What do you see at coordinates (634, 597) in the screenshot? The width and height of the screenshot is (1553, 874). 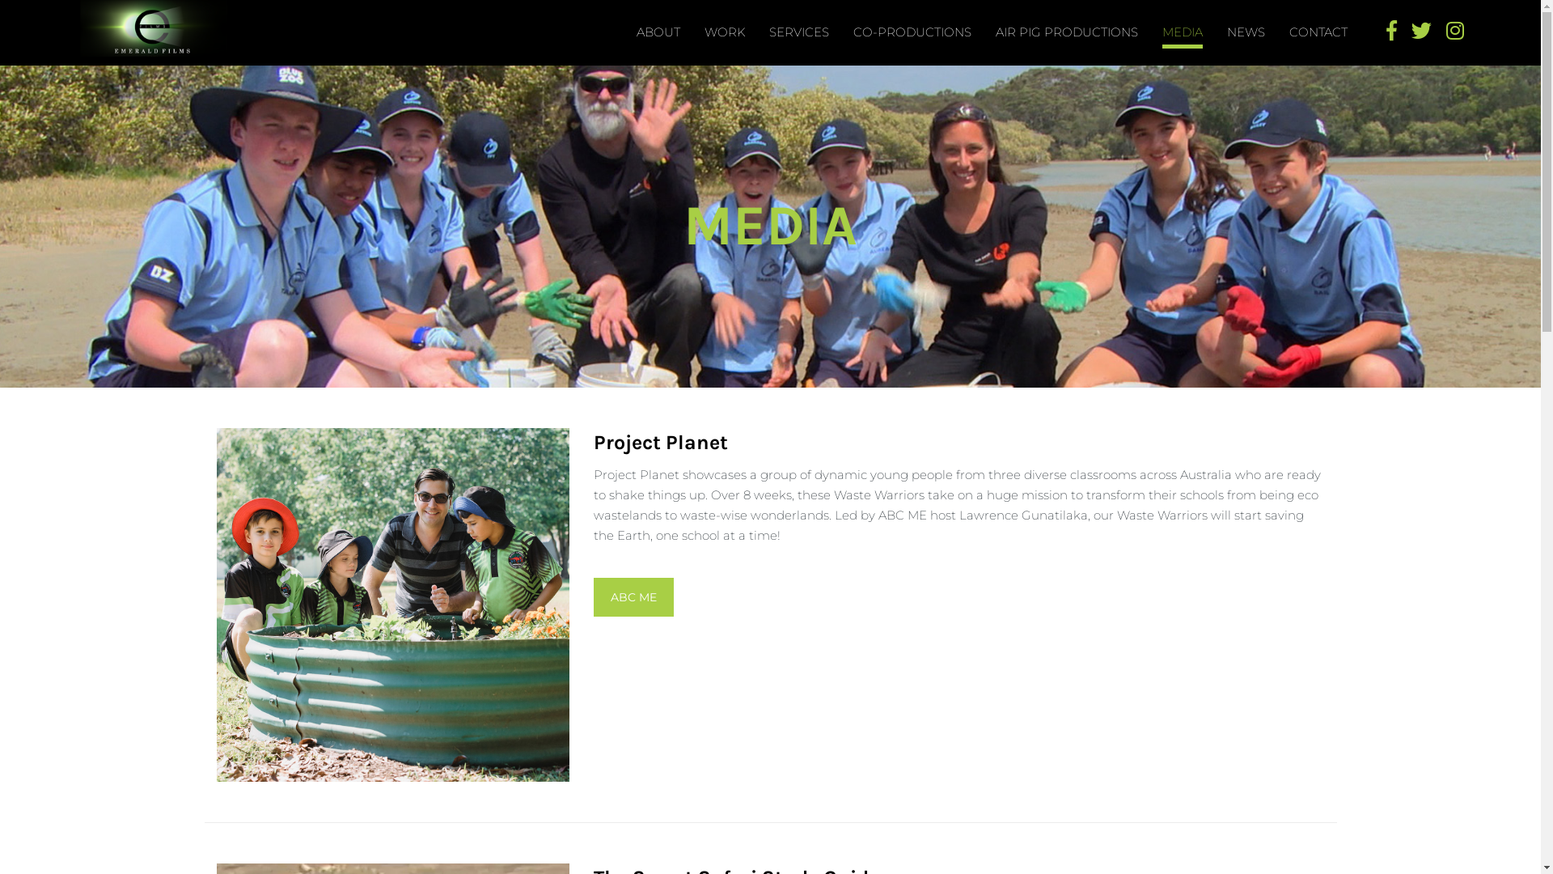 I see `ABC ME` at bounding box center [634, 597].